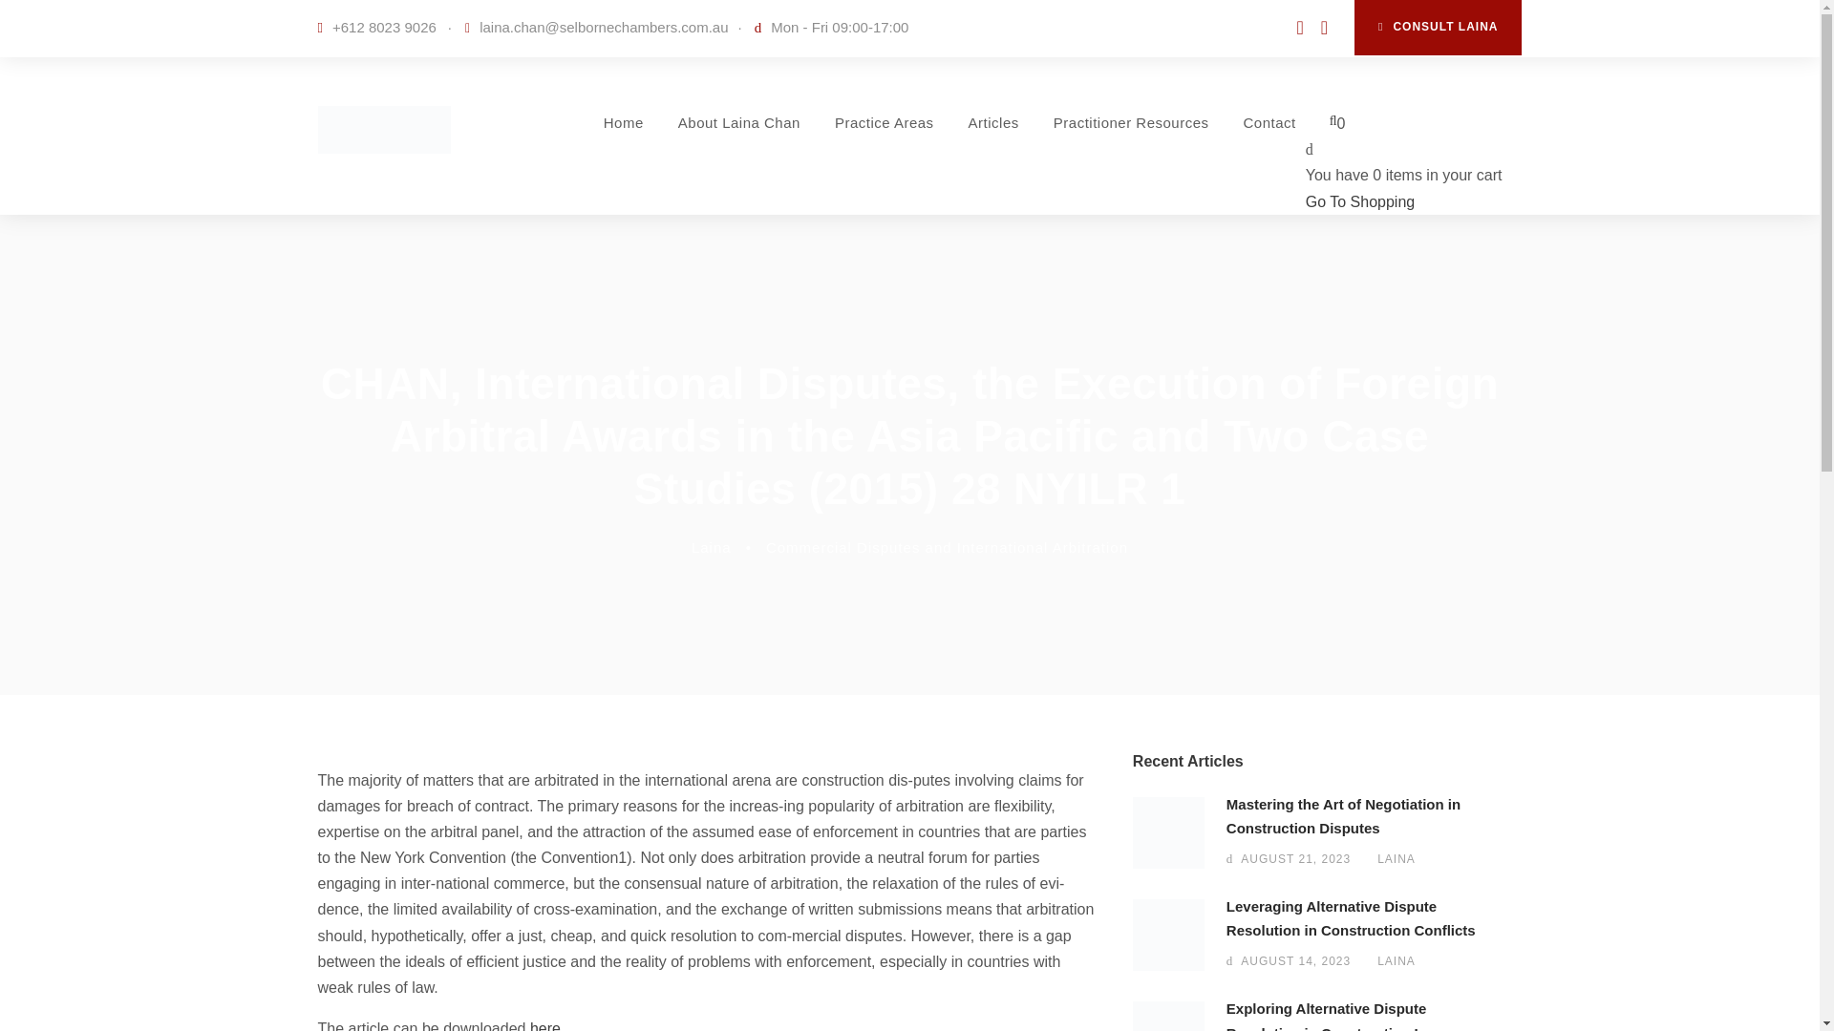 Image resolution: width=1834 pixels, height=1031 pixels. Describe the element at coordinates (739, 149) in the screenshot. I see `About Laina Chan` at that location.